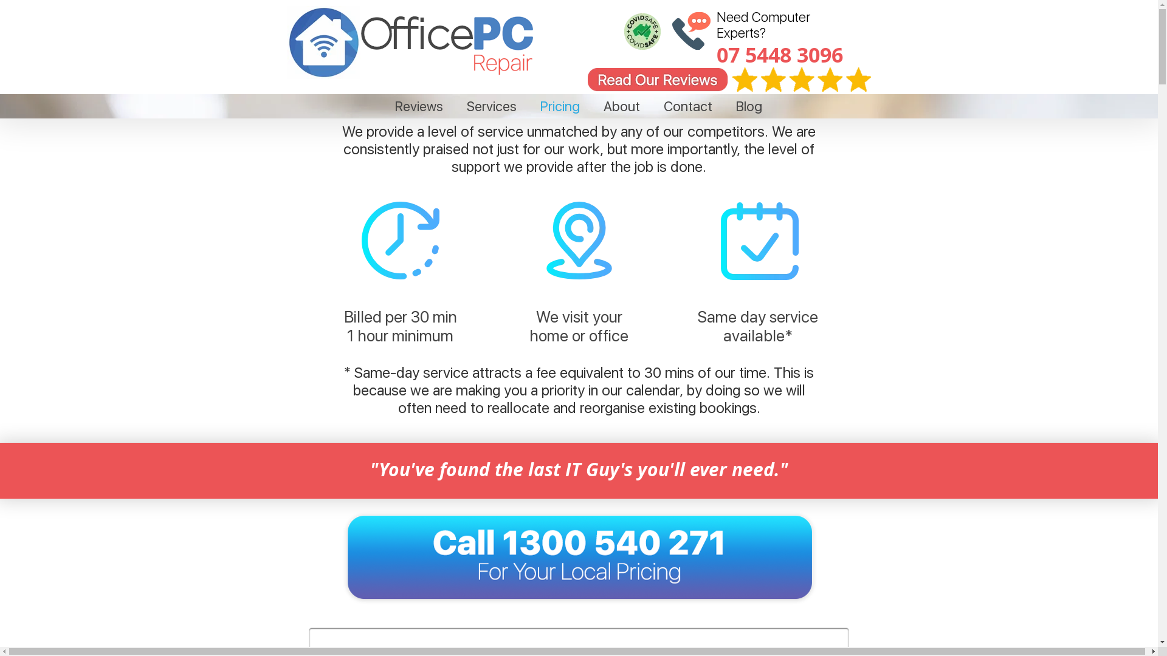 The width and height of the screenshot is (1167, 656). Describe the element at coordinates (622, 107) in the screenshot. I see `About` at that location.